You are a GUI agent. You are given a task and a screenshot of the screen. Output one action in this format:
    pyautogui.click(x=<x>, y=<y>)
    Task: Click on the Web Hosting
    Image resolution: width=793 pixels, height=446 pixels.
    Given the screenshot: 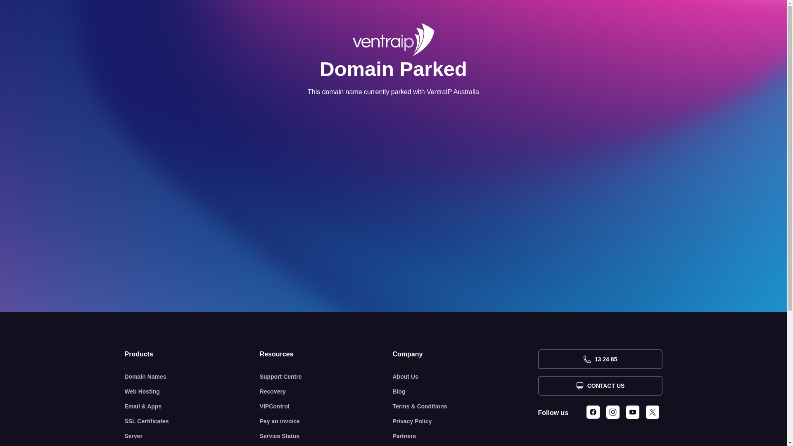 What is the action you would take?
    pyautogui.click(x=192, y=391)
    